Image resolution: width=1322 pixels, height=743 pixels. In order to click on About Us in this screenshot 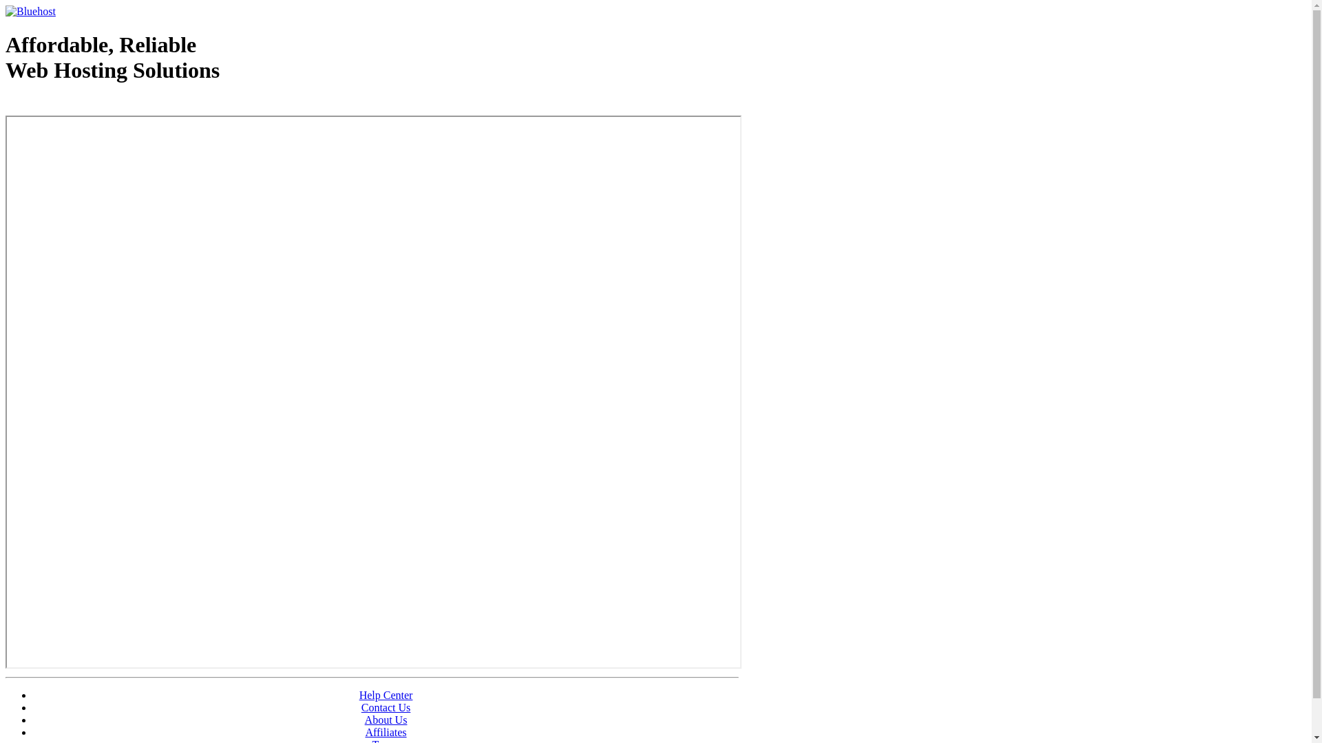, I will do `click(386, 720)`.